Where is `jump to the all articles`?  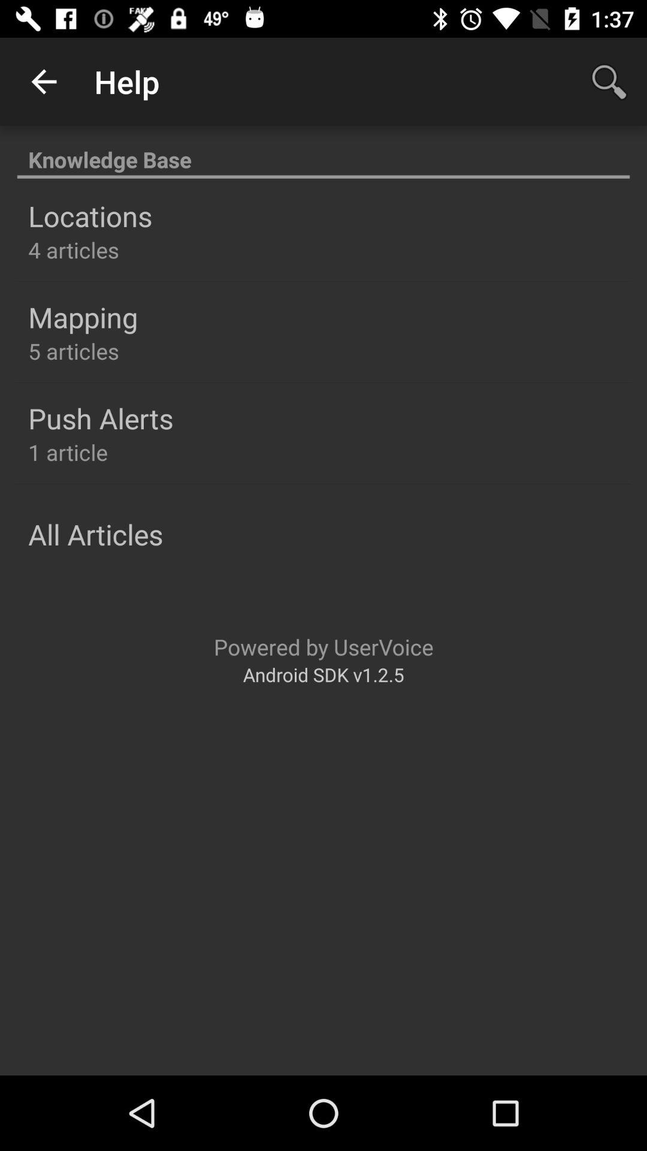
jump to the all articles is located at coordinates (96, 534).